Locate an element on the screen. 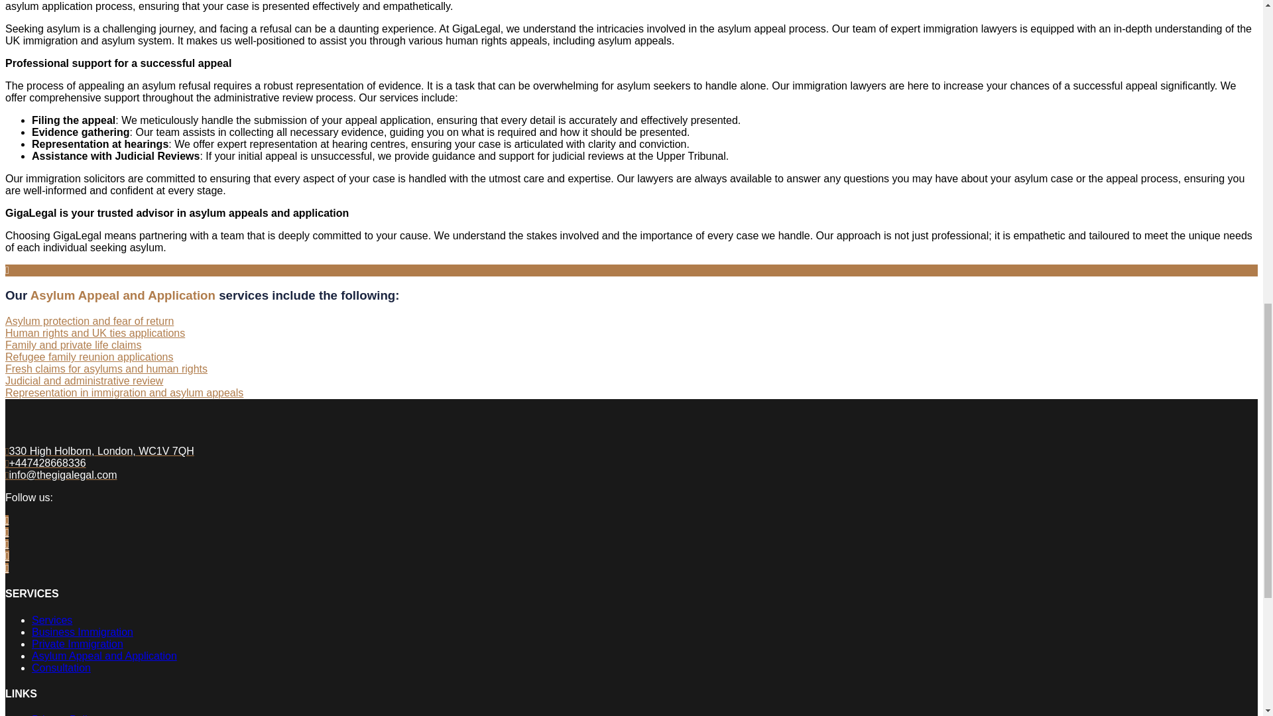  330 High Holborn, London, WC1V 7QH is located at coordinates (99, 451).